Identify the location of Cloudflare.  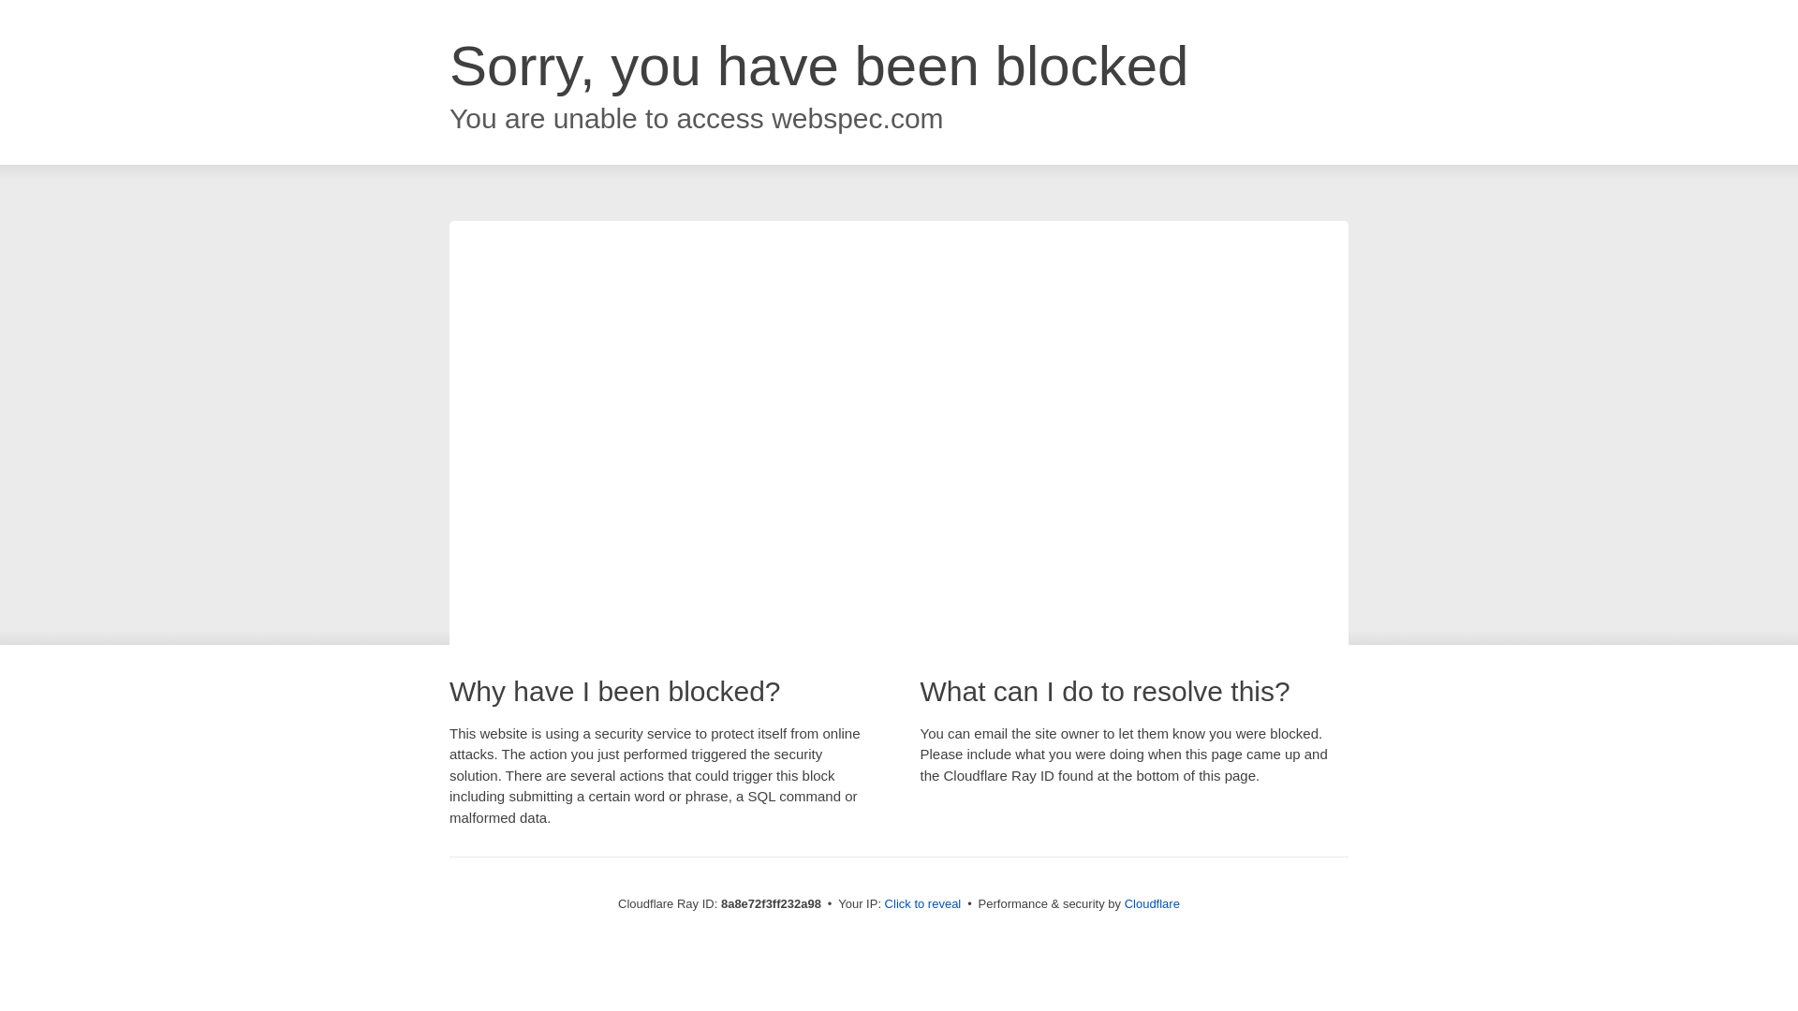
(1152, 903).